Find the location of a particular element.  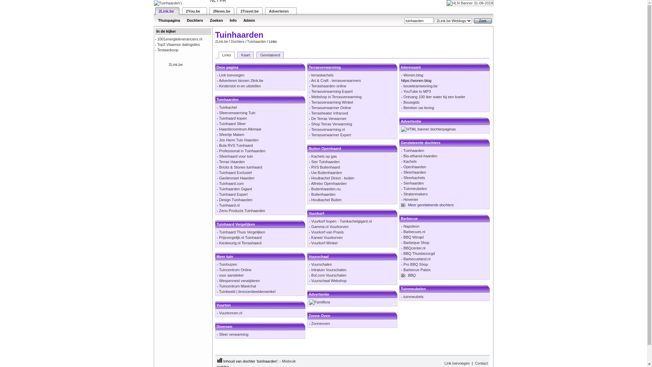

Karwei Vuurkorven is located at coordinates (327, 238).